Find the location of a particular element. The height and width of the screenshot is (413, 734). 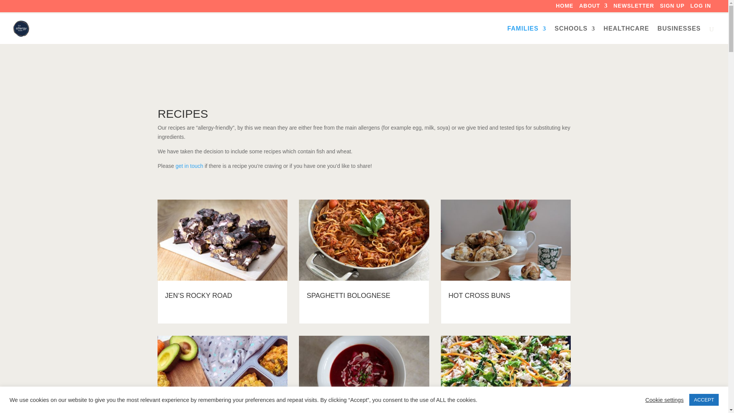

LOG IN is located at coordinates (701, 8).